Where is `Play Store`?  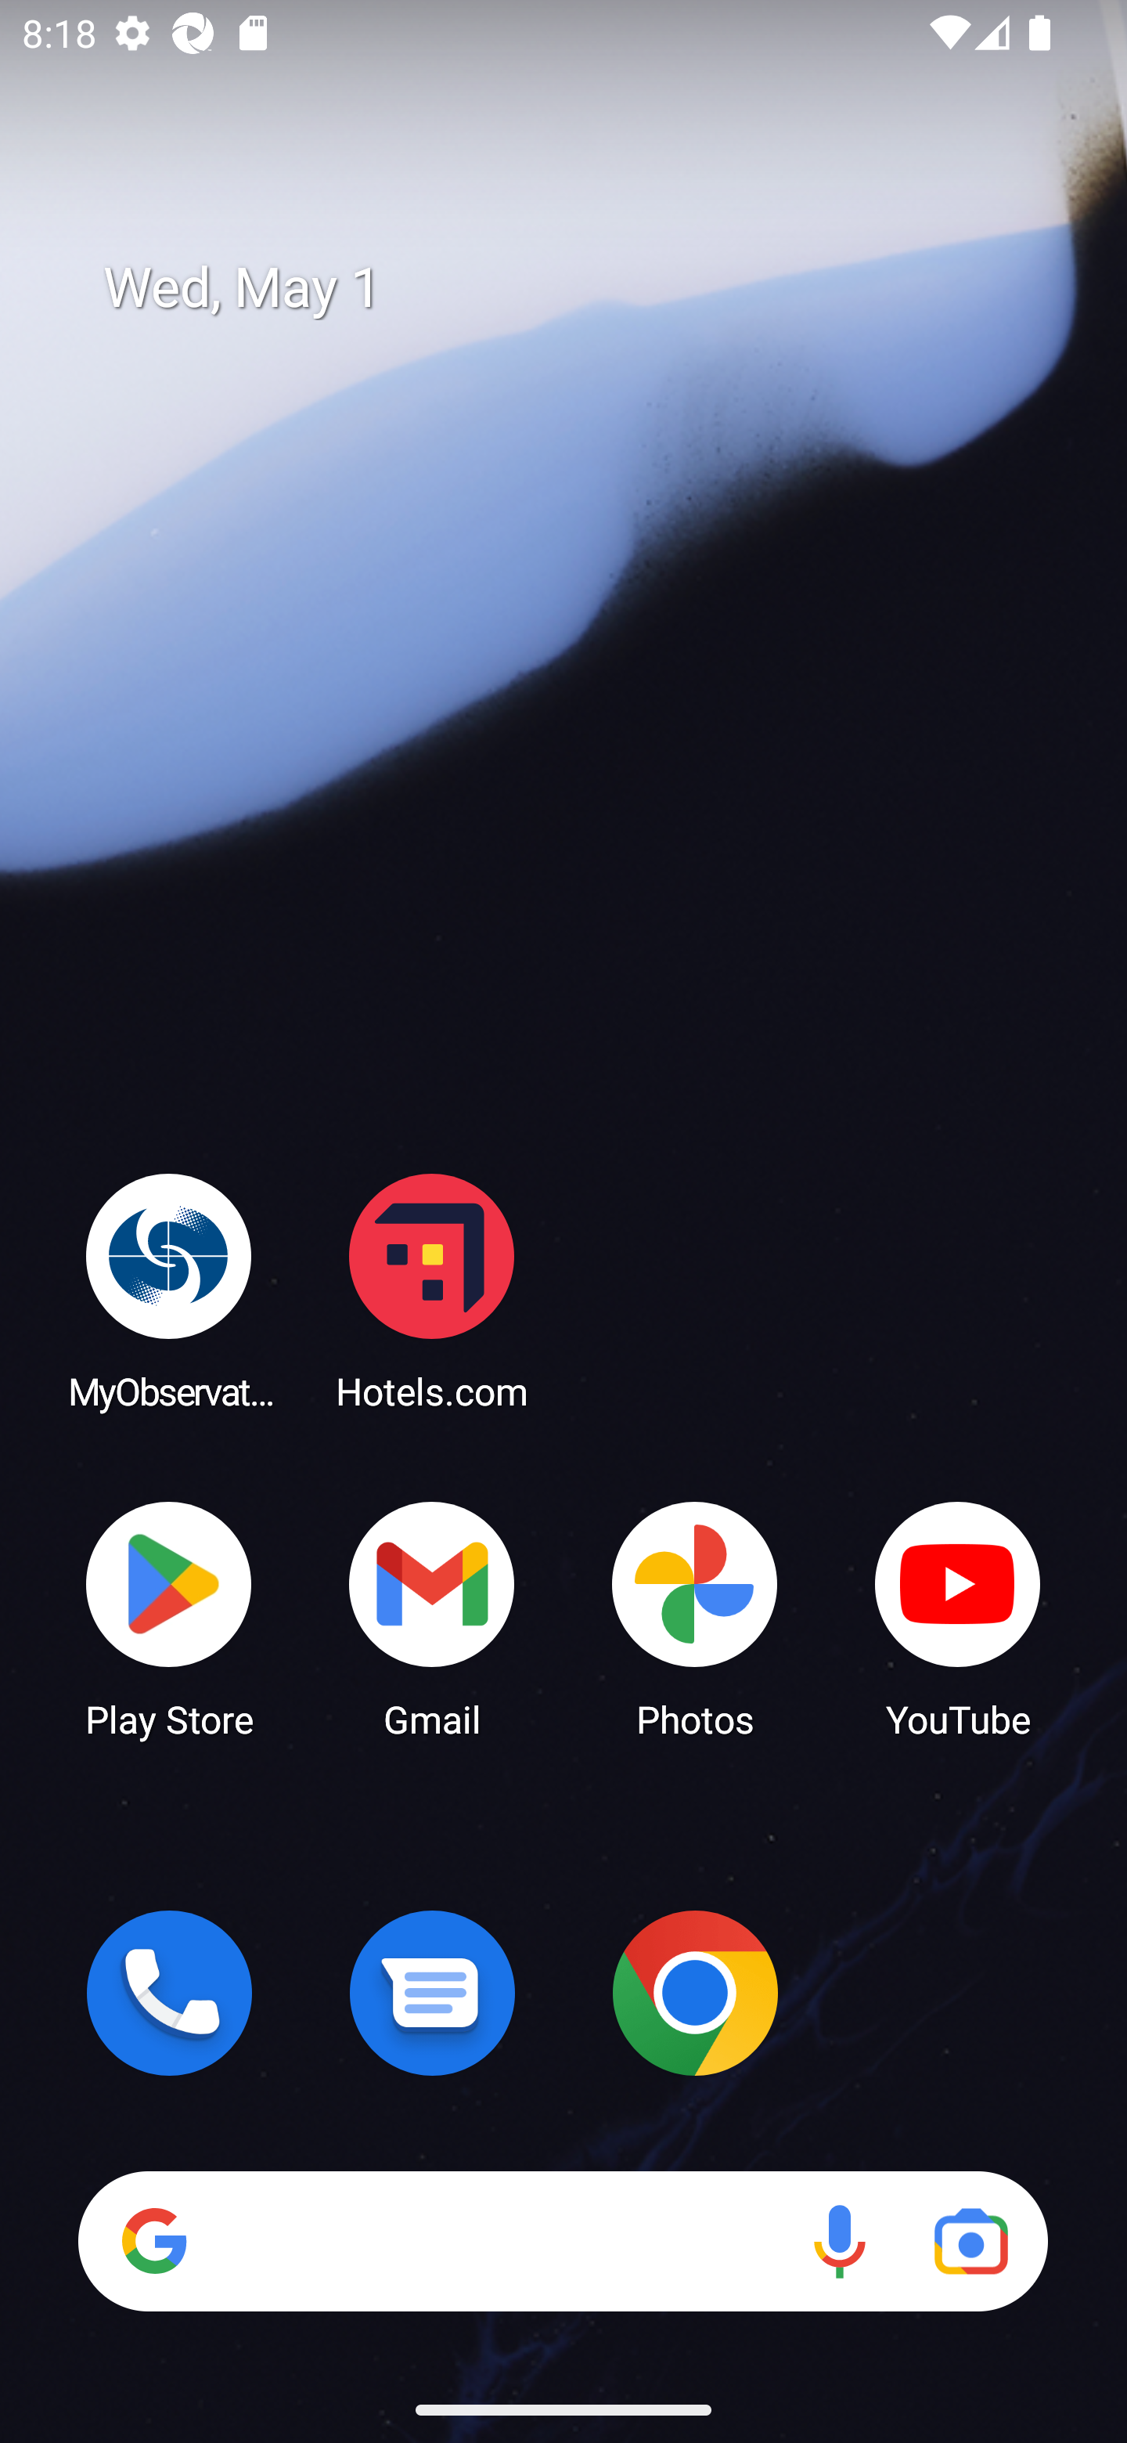
Play Store is located at coordinates (169, 1618).